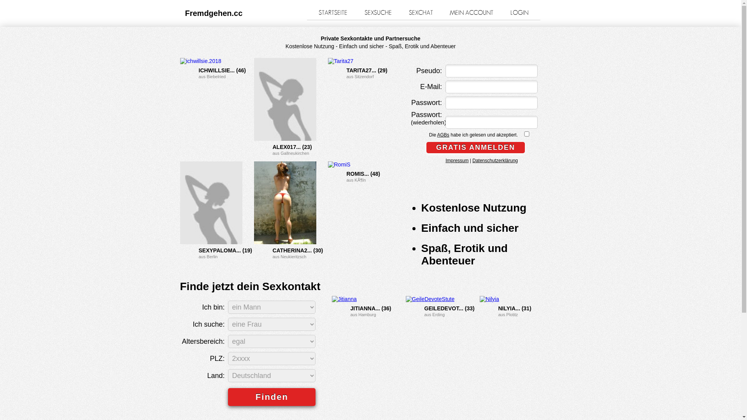  Describe the element at coordinates (378, 13) in the screenshot. I see `SEXSUCHE` at that location.